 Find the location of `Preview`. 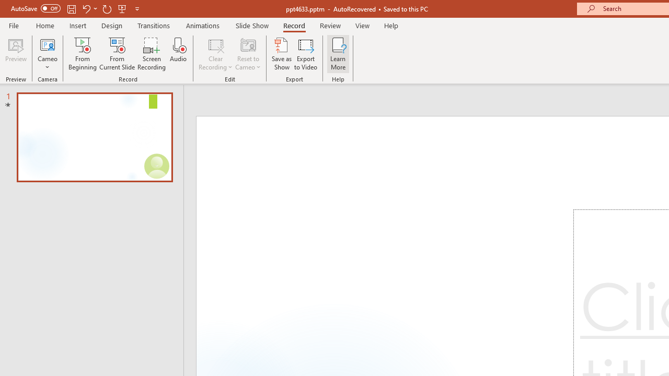

Preview is located at coordinates (16, 53).